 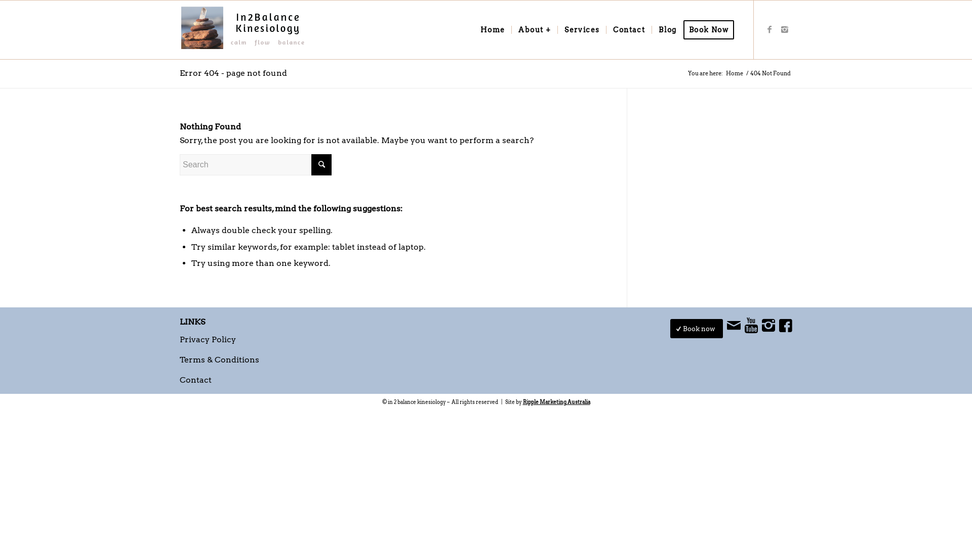 What do you see at coordinates (208, 340) in the screenshot?
I see `Privacy Policy` at bounding box center [208, 340].